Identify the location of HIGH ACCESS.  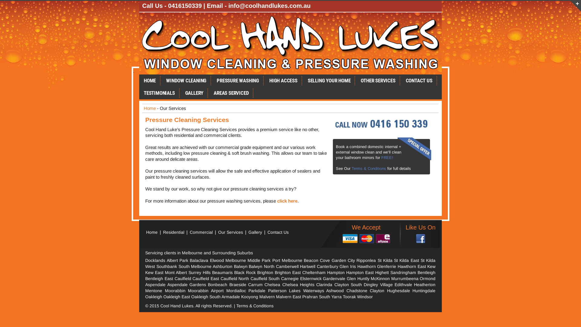
(283, 81).